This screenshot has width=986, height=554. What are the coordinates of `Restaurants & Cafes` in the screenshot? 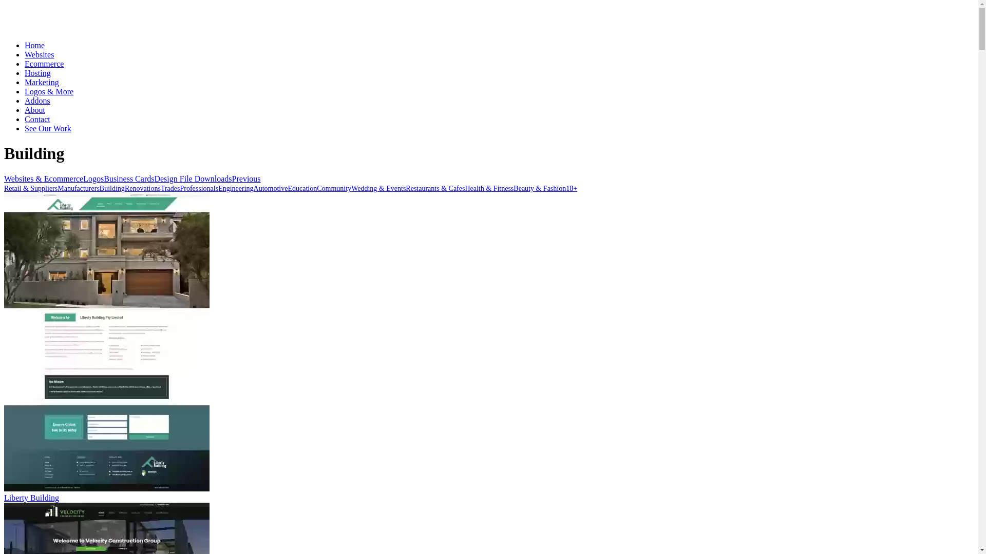 It's located at (435, 189).